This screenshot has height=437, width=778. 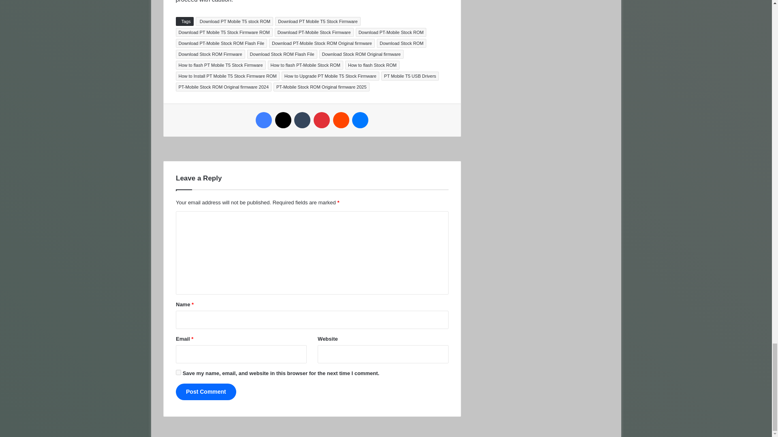 What do you see at coordinates (318, 21) in the screenshot?
I see `Download PT Mobile T5 Stock Firmware` at bounding box center [318, 21].